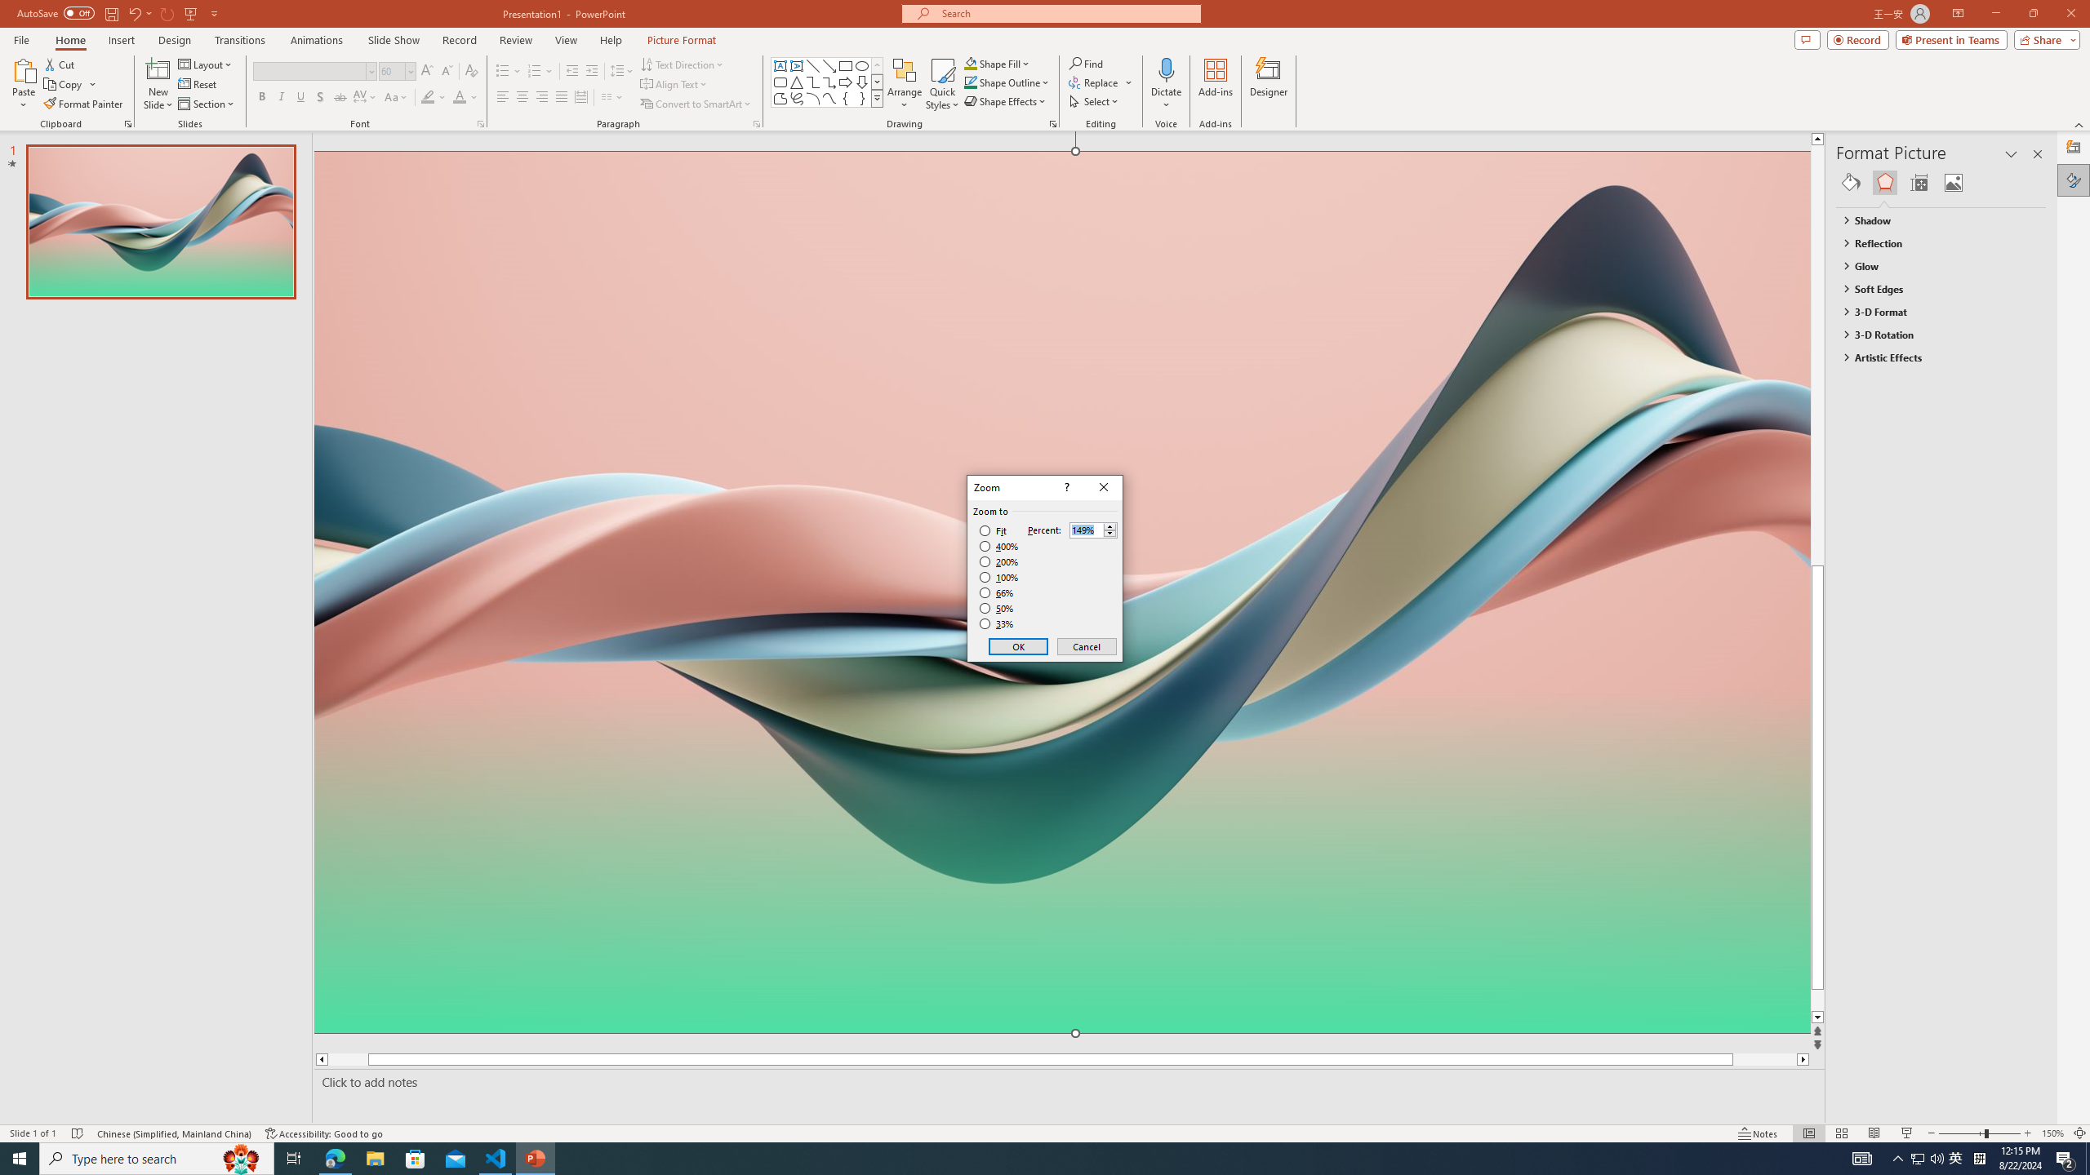 The height and width of the screenshot is (1175, 2090). Describe the element at coordinates (683, 40) in the screenshot. I see `Picture Format` at that location.